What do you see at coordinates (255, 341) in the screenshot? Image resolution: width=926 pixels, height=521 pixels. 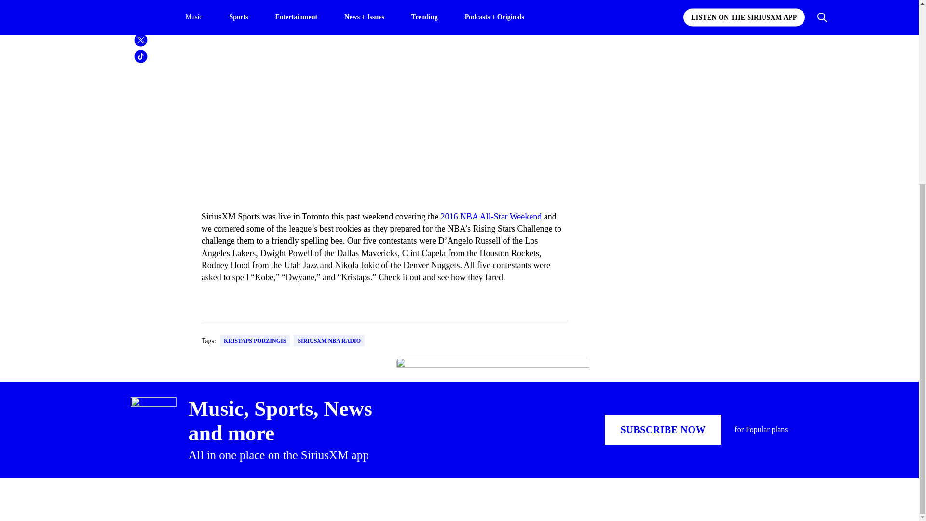 I see `KRISTAPS PORZINGIS` at bounding box center [255, 341].